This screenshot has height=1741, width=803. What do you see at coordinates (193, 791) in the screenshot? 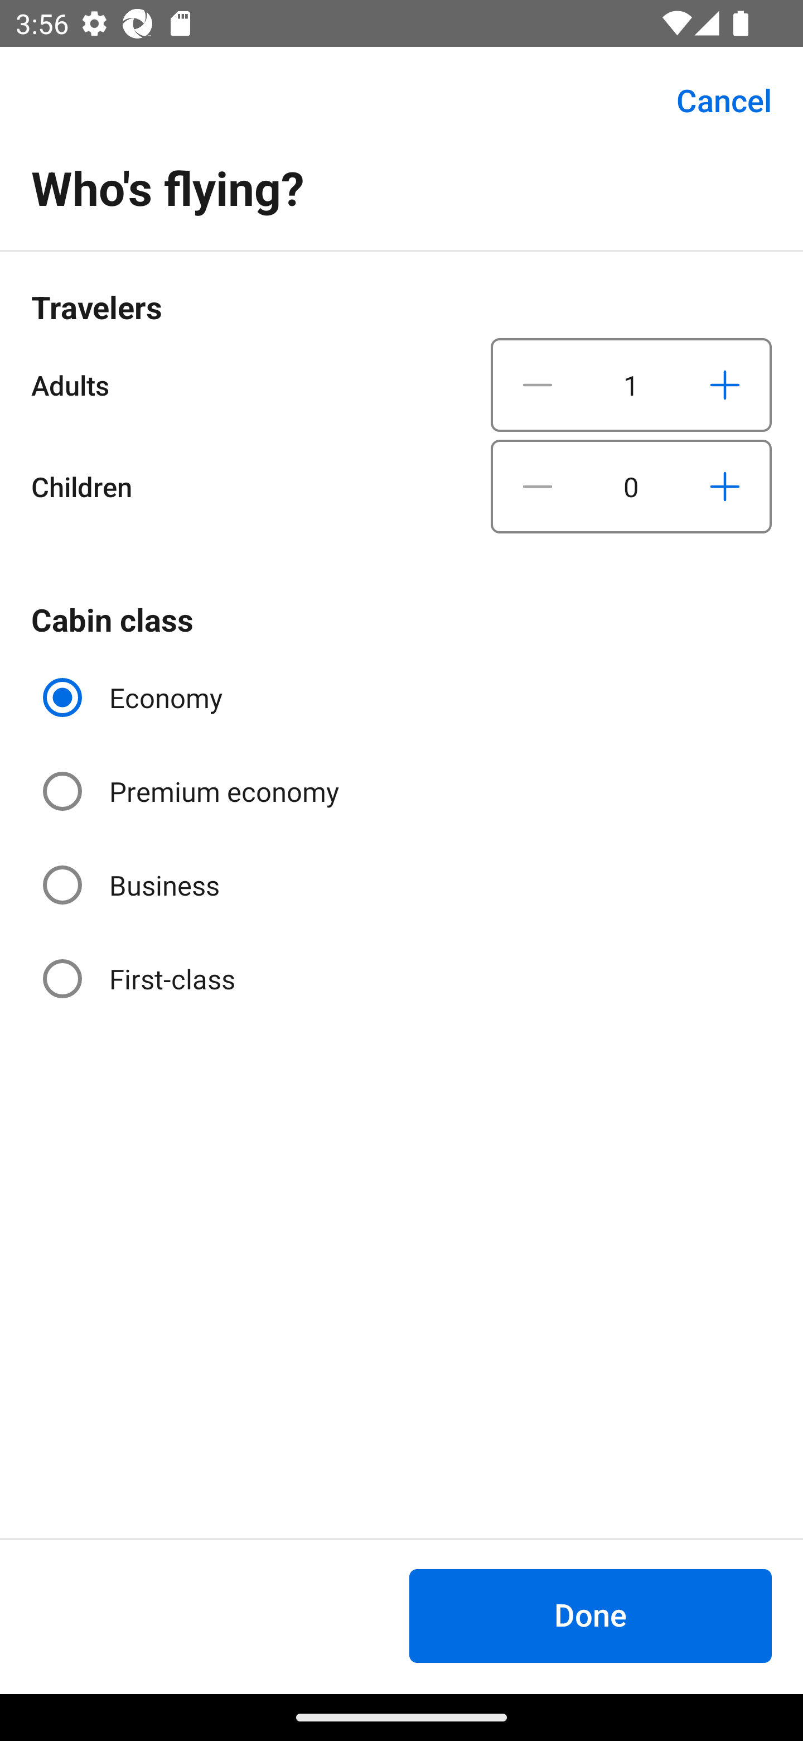
I see `Premium economy` at bounding box center [193, 791].